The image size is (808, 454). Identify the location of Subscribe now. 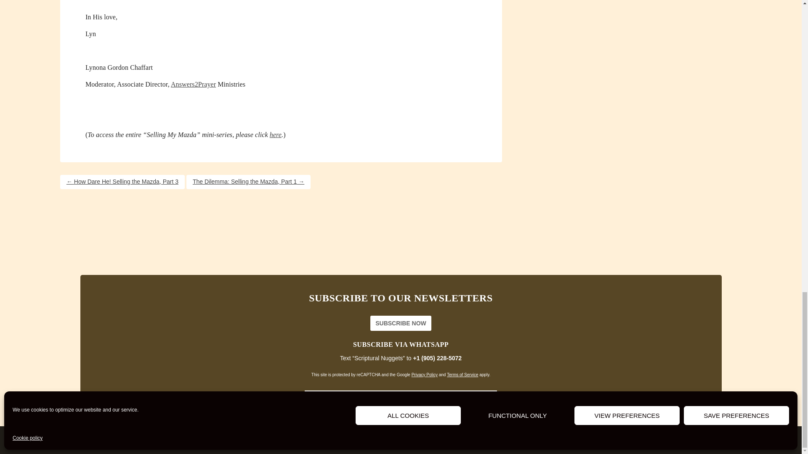
(401, 323).